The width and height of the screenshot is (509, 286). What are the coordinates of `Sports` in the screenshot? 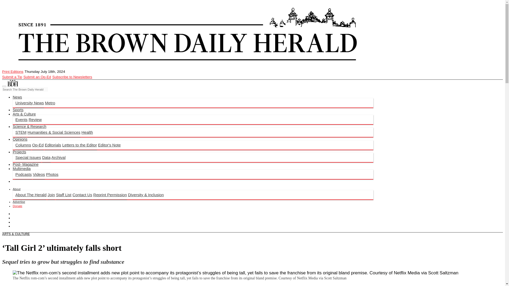 It's located at (18, 110).